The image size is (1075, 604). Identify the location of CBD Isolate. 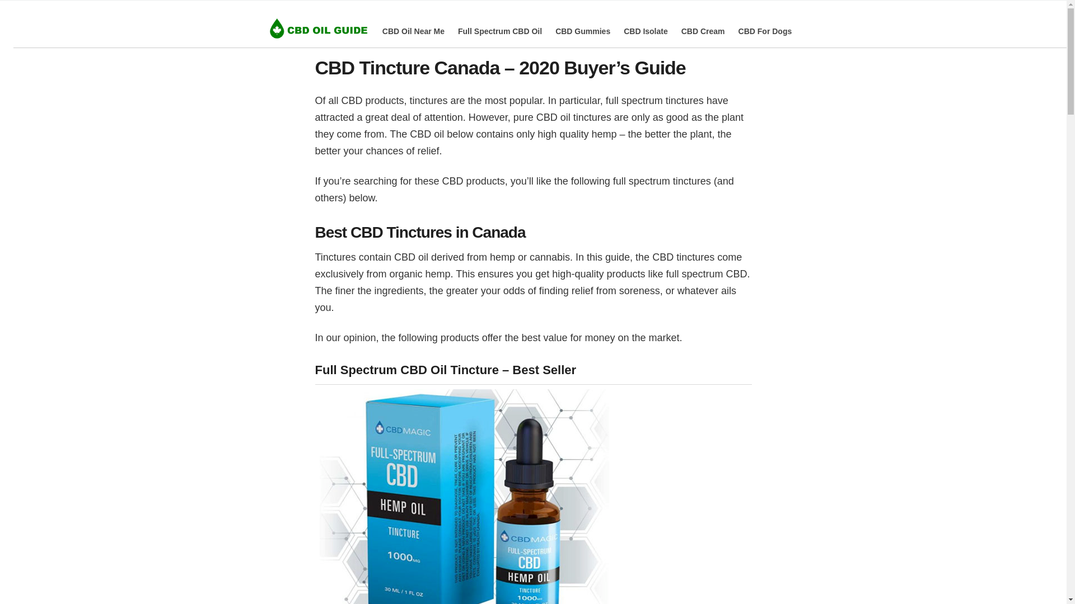
(645, 31).